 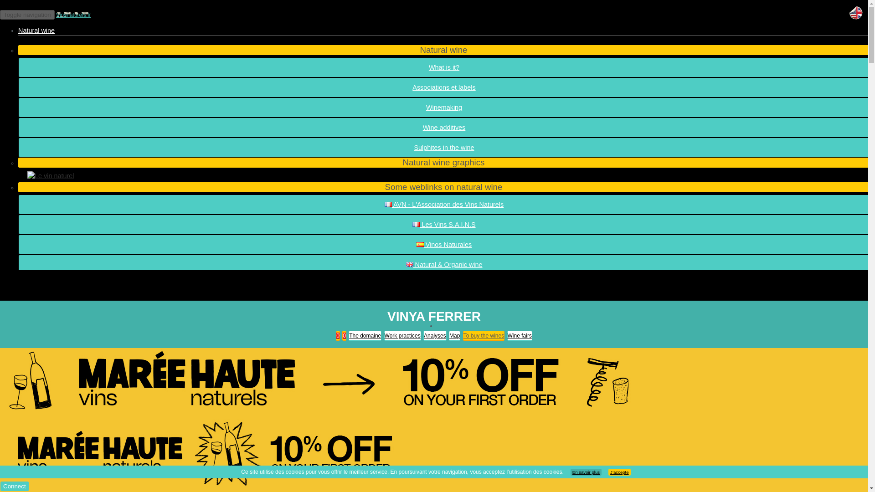 What do you see at coordinates (27, 15) in the screenshot?
I see `Toggle navigation` at bounding box center [27, 15].